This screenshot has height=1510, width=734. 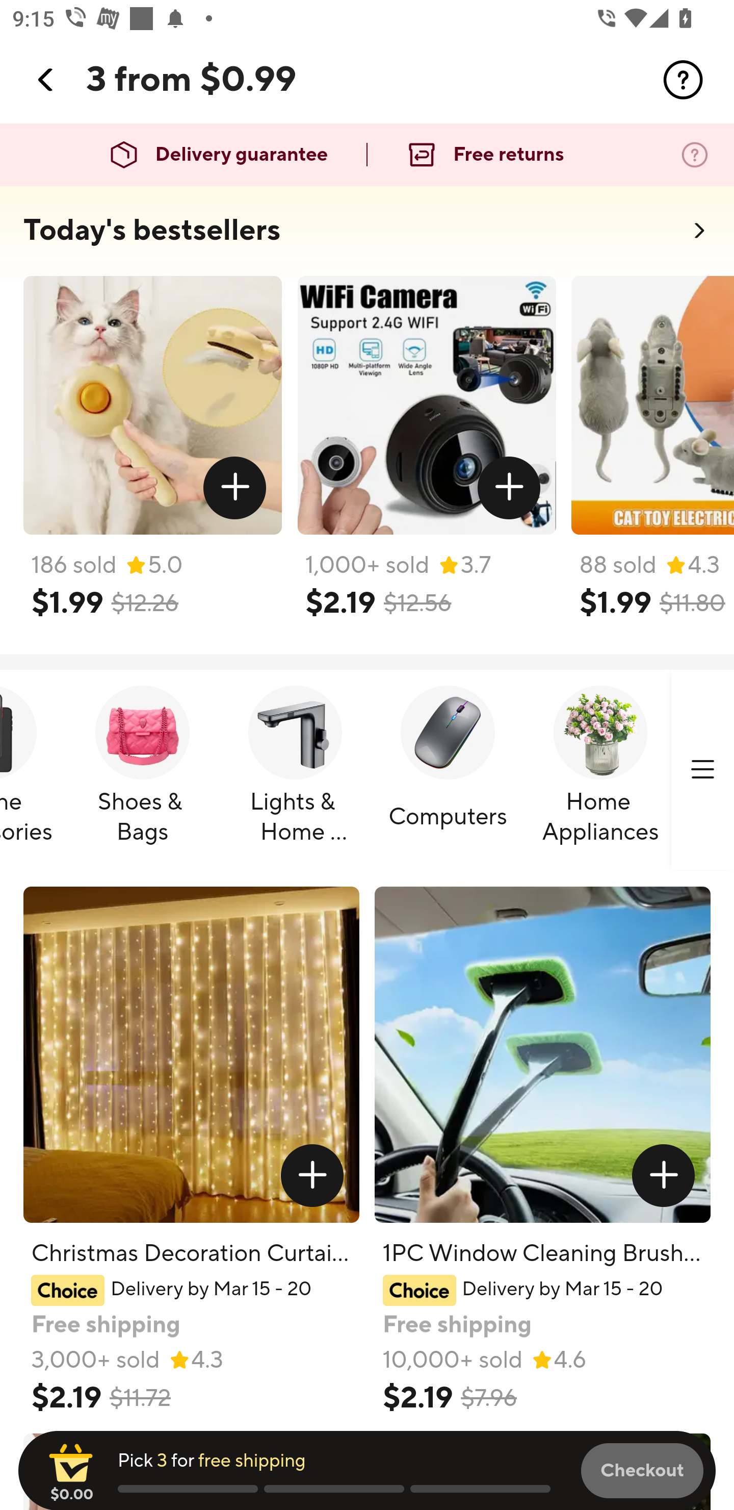 I want to click on , so click(x=235, y=488).